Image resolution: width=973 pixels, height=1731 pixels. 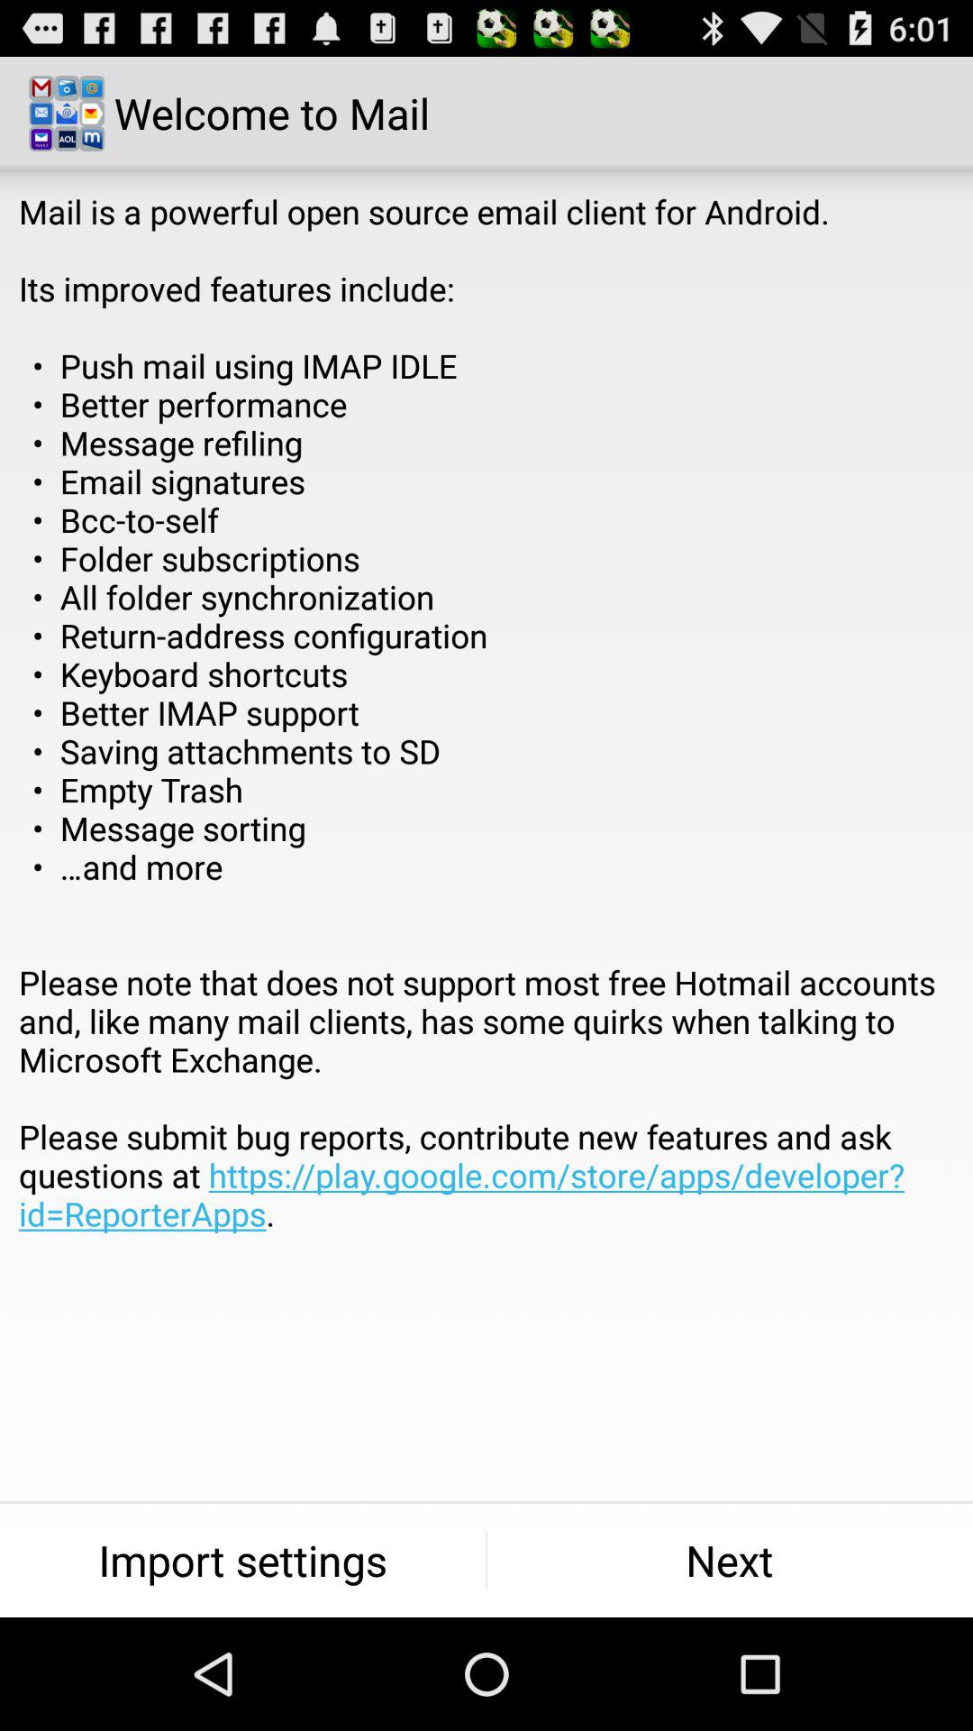 I want to click on flip to import settings item, so click(x=243, y=1560).